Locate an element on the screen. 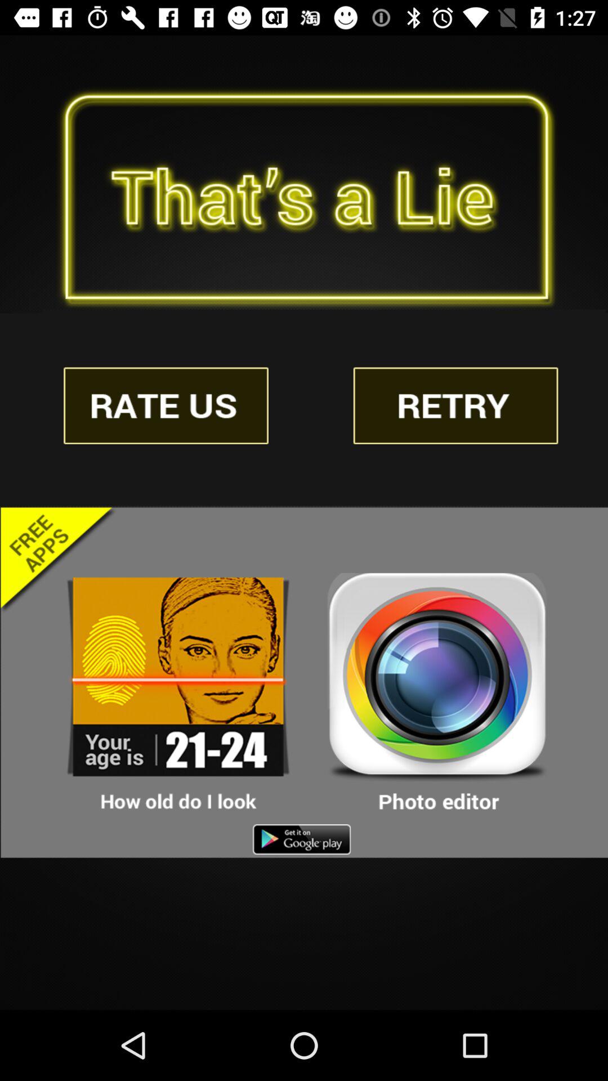 Image resolution: width=608 pixels, height=1081 pixels. open photo editor is located at coordinates (437, 693).